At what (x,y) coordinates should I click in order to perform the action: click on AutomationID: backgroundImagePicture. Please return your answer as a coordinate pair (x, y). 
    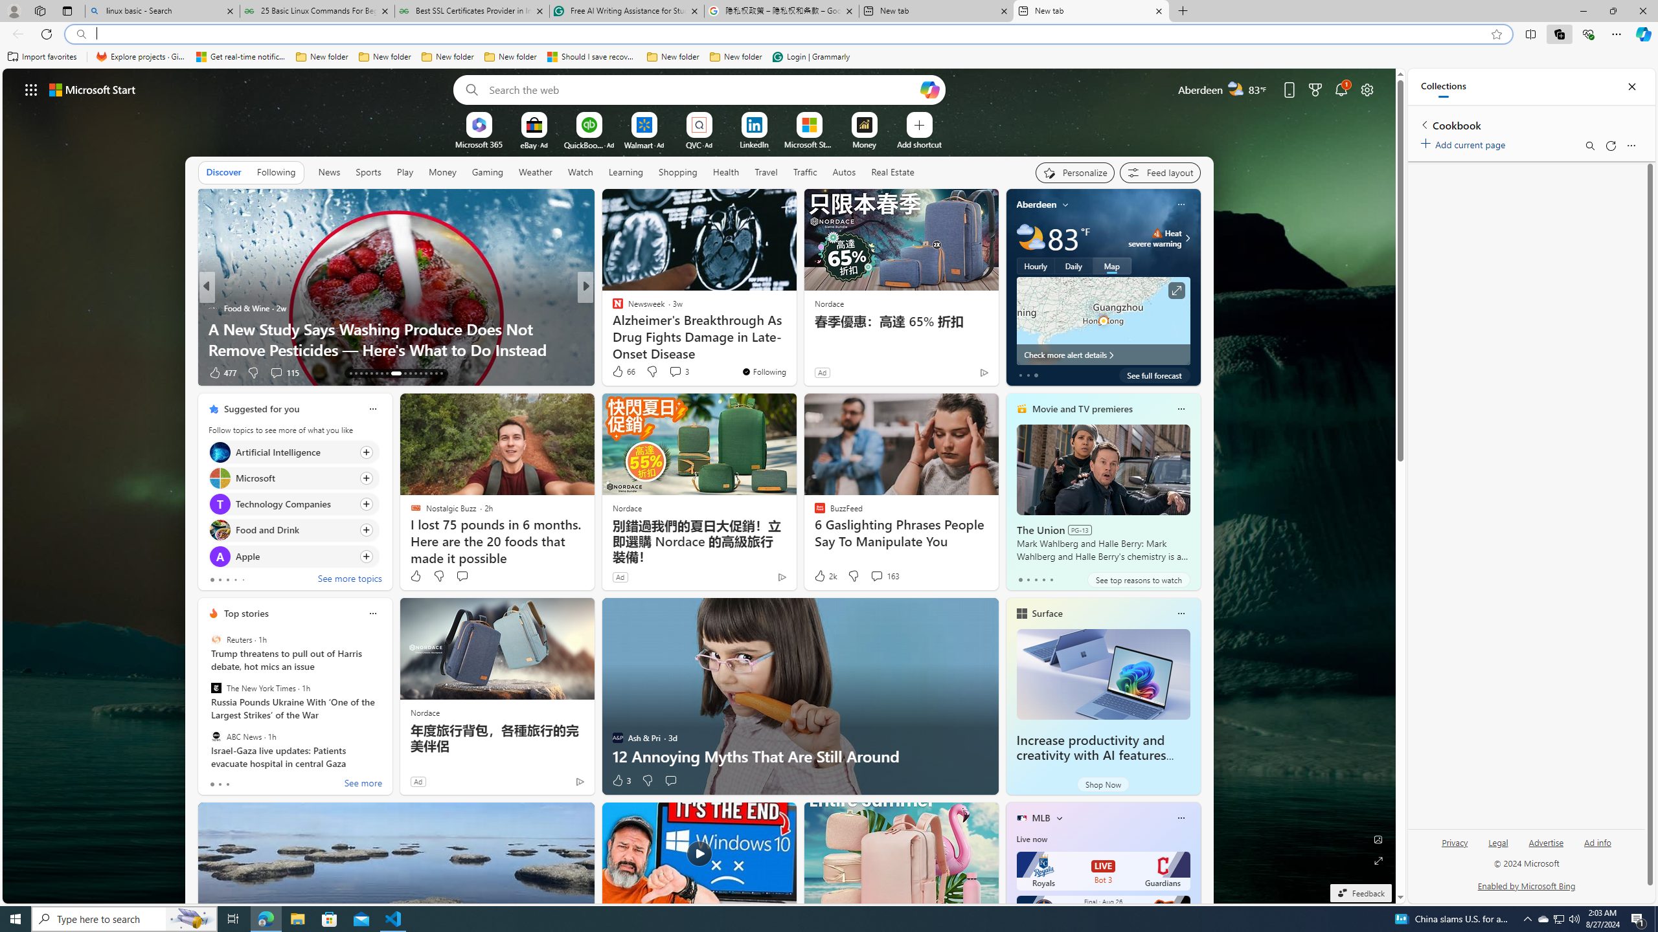
    Looking at the image, I should click on (699, 485).